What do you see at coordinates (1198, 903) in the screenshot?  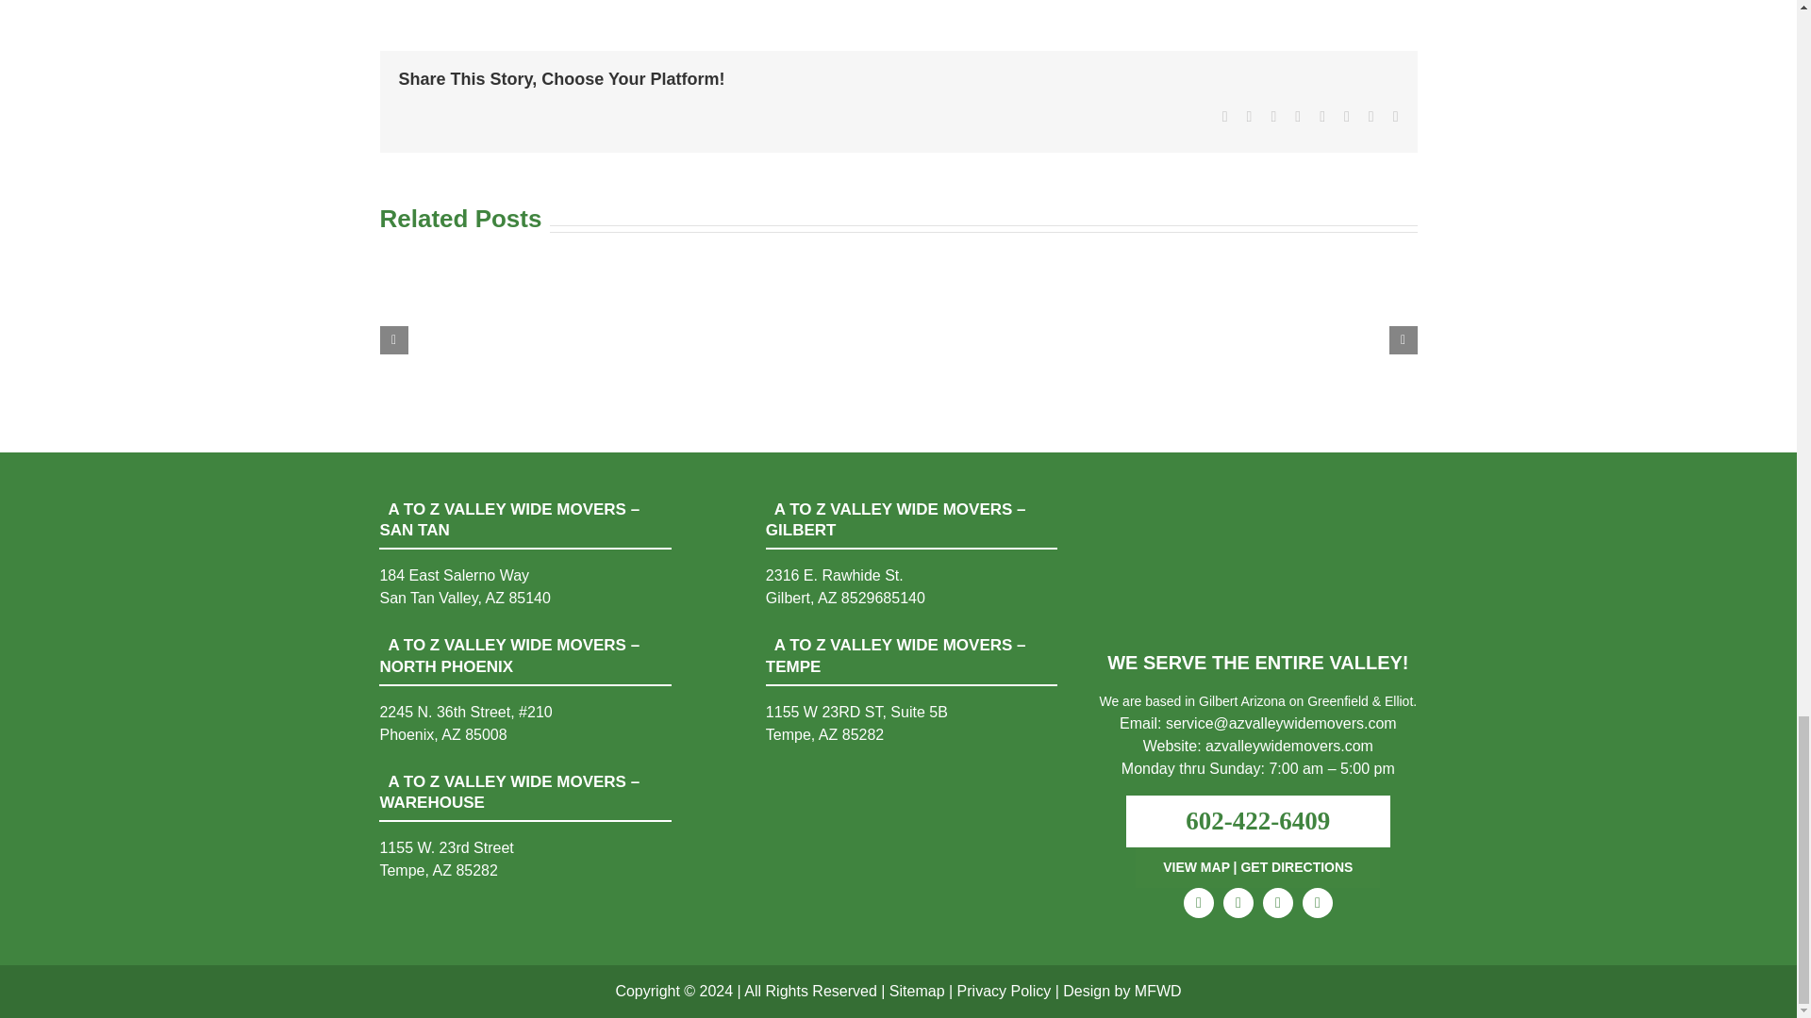 I see `Facebook` at bounding box center [1198, 903].